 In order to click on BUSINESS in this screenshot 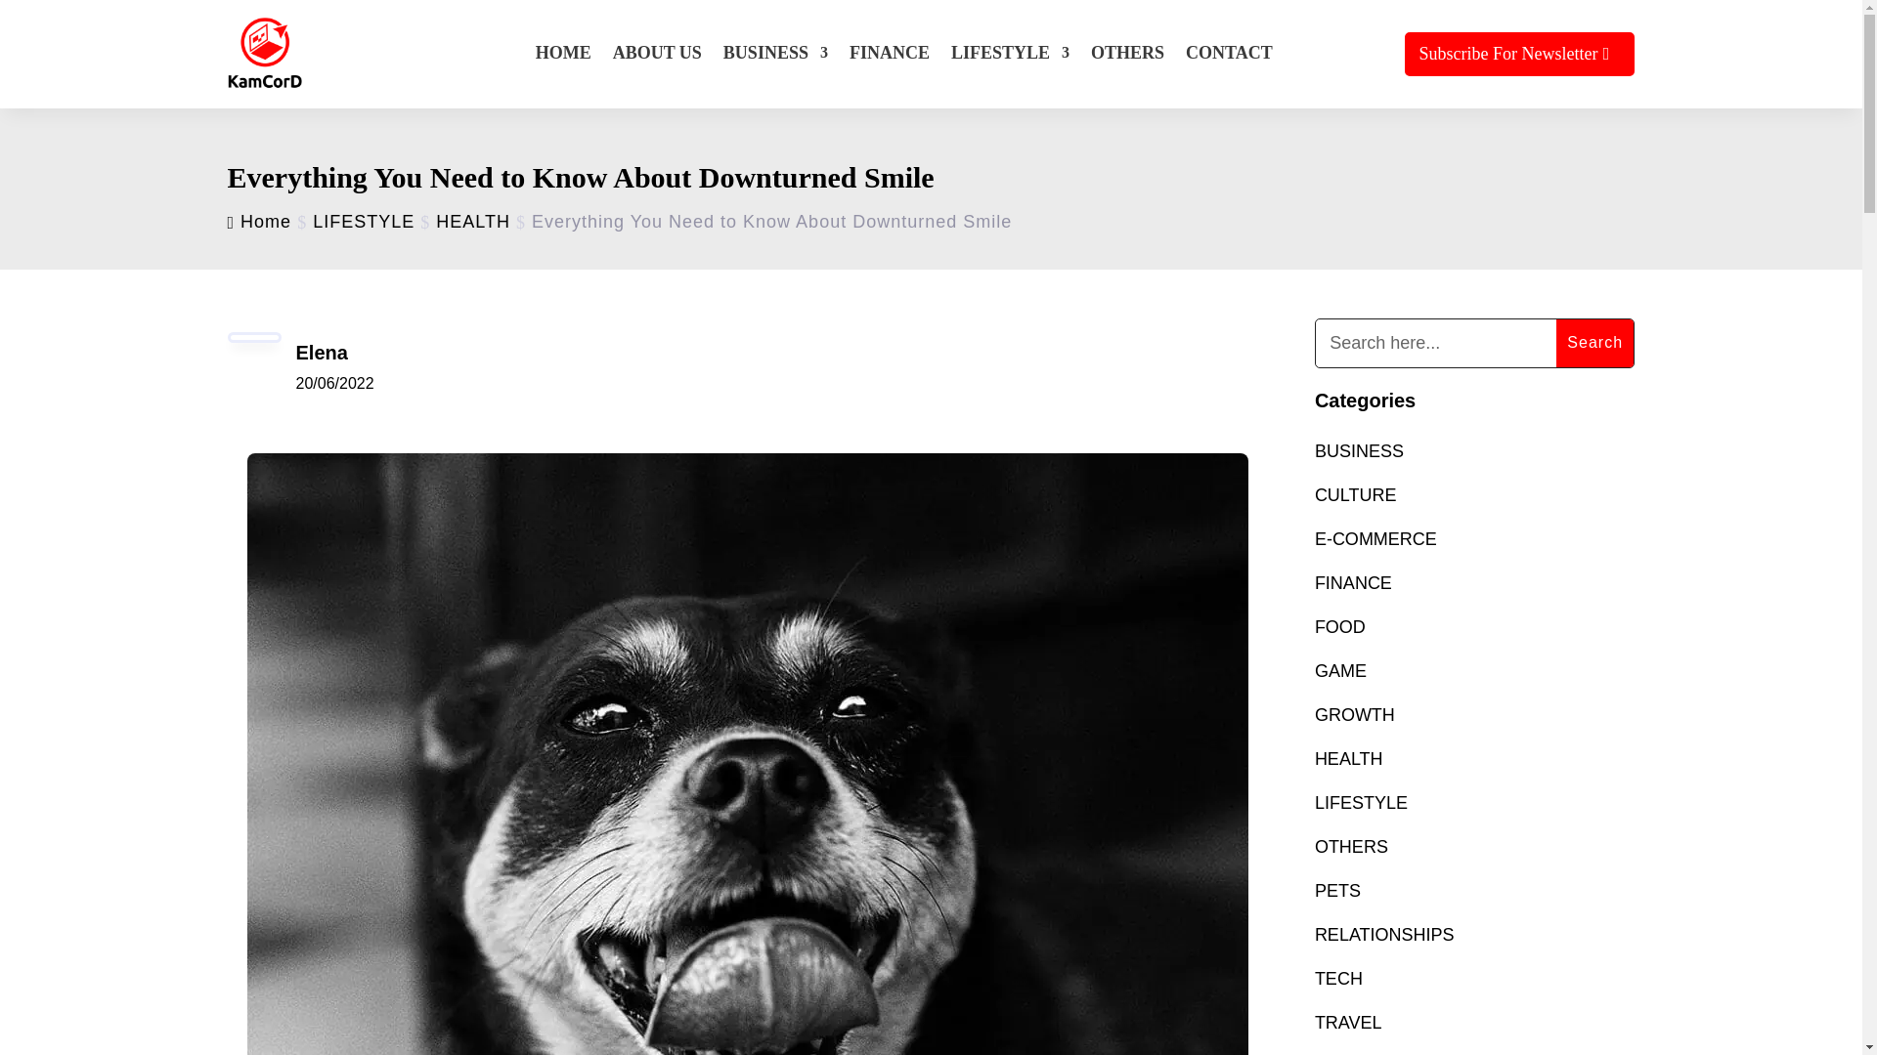, I will do `click(774, 53)`.